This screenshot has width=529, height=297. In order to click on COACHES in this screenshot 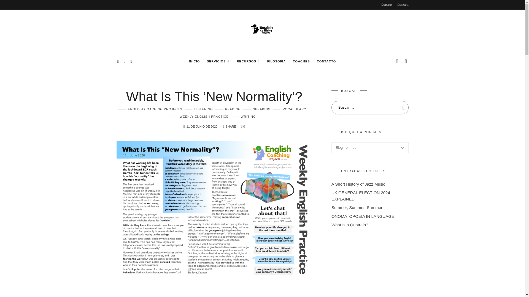, I will do `click(301, 61)`.